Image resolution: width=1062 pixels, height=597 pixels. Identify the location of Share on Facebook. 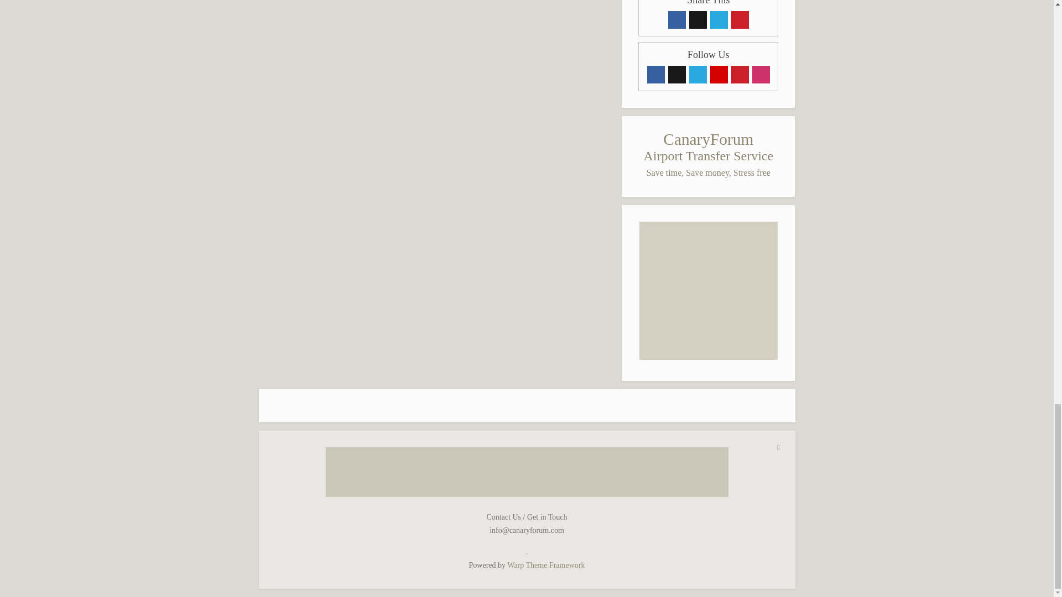
(677, 20).